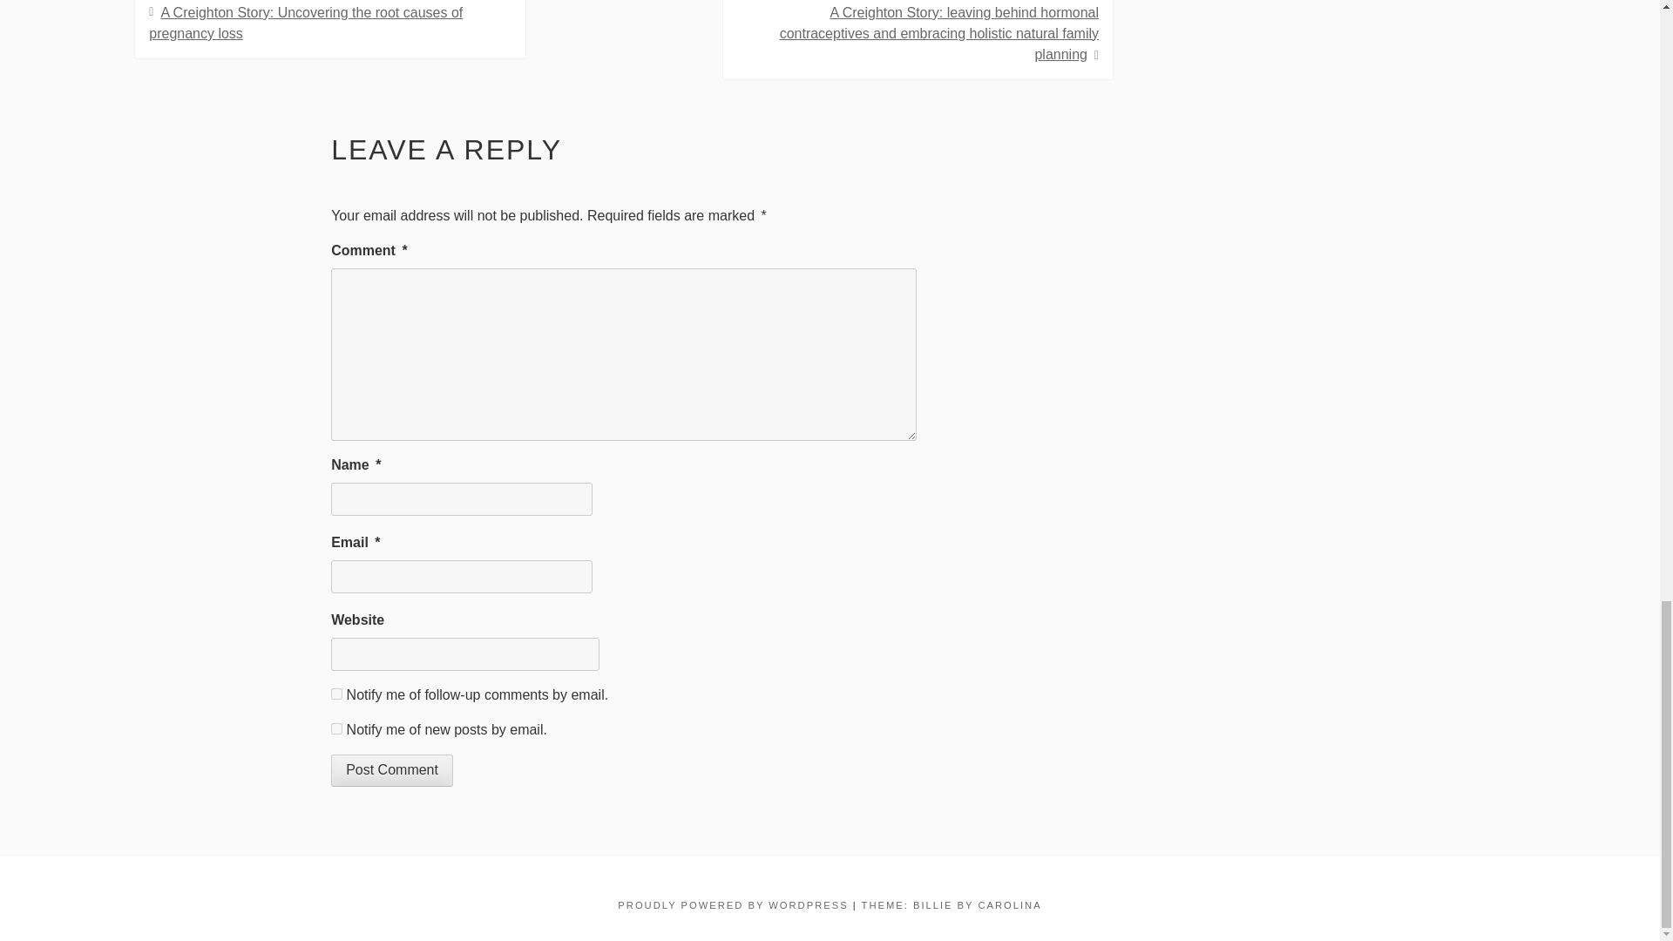 The width and height of the screenshot is (1673, 941). What do you see at coordinates (336, 694) in the screenshot?
I see `subscribe` at bounding box center [336, 694].